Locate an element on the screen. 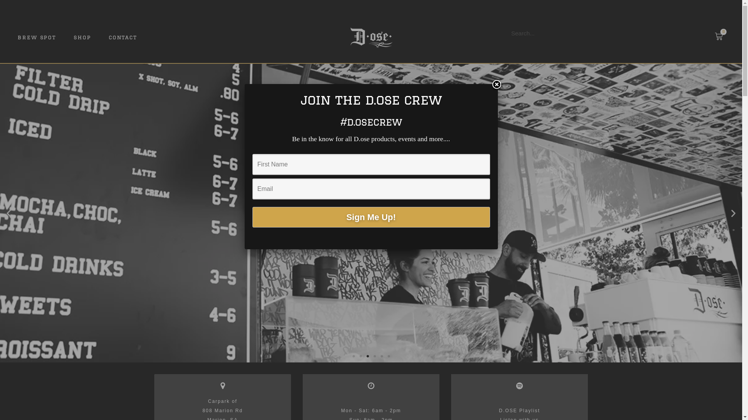 Image resolution: width=748 pixels, height=420 pixels. Close is located at coordinates (497, 85).